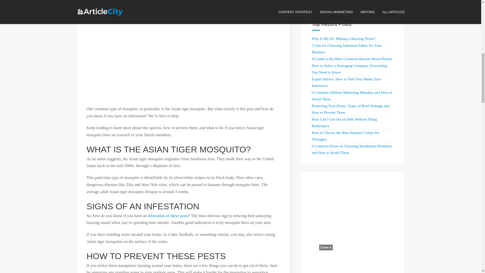  I want to click on 3rd party ad content, so click(183, 64).